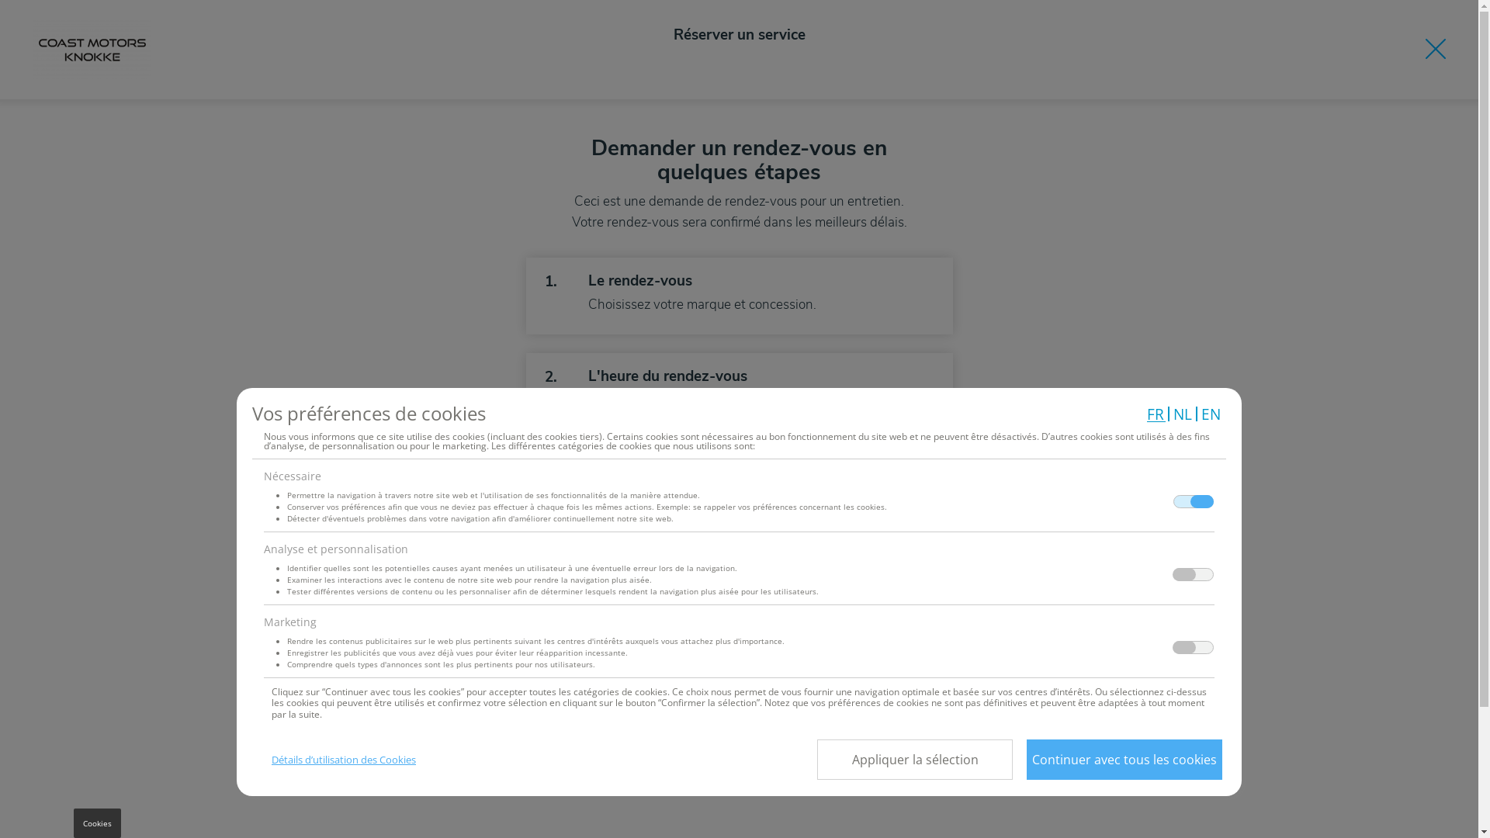  Describe the element at coordinates (1183, 414) in the screenshot. I see `NL` at that location.